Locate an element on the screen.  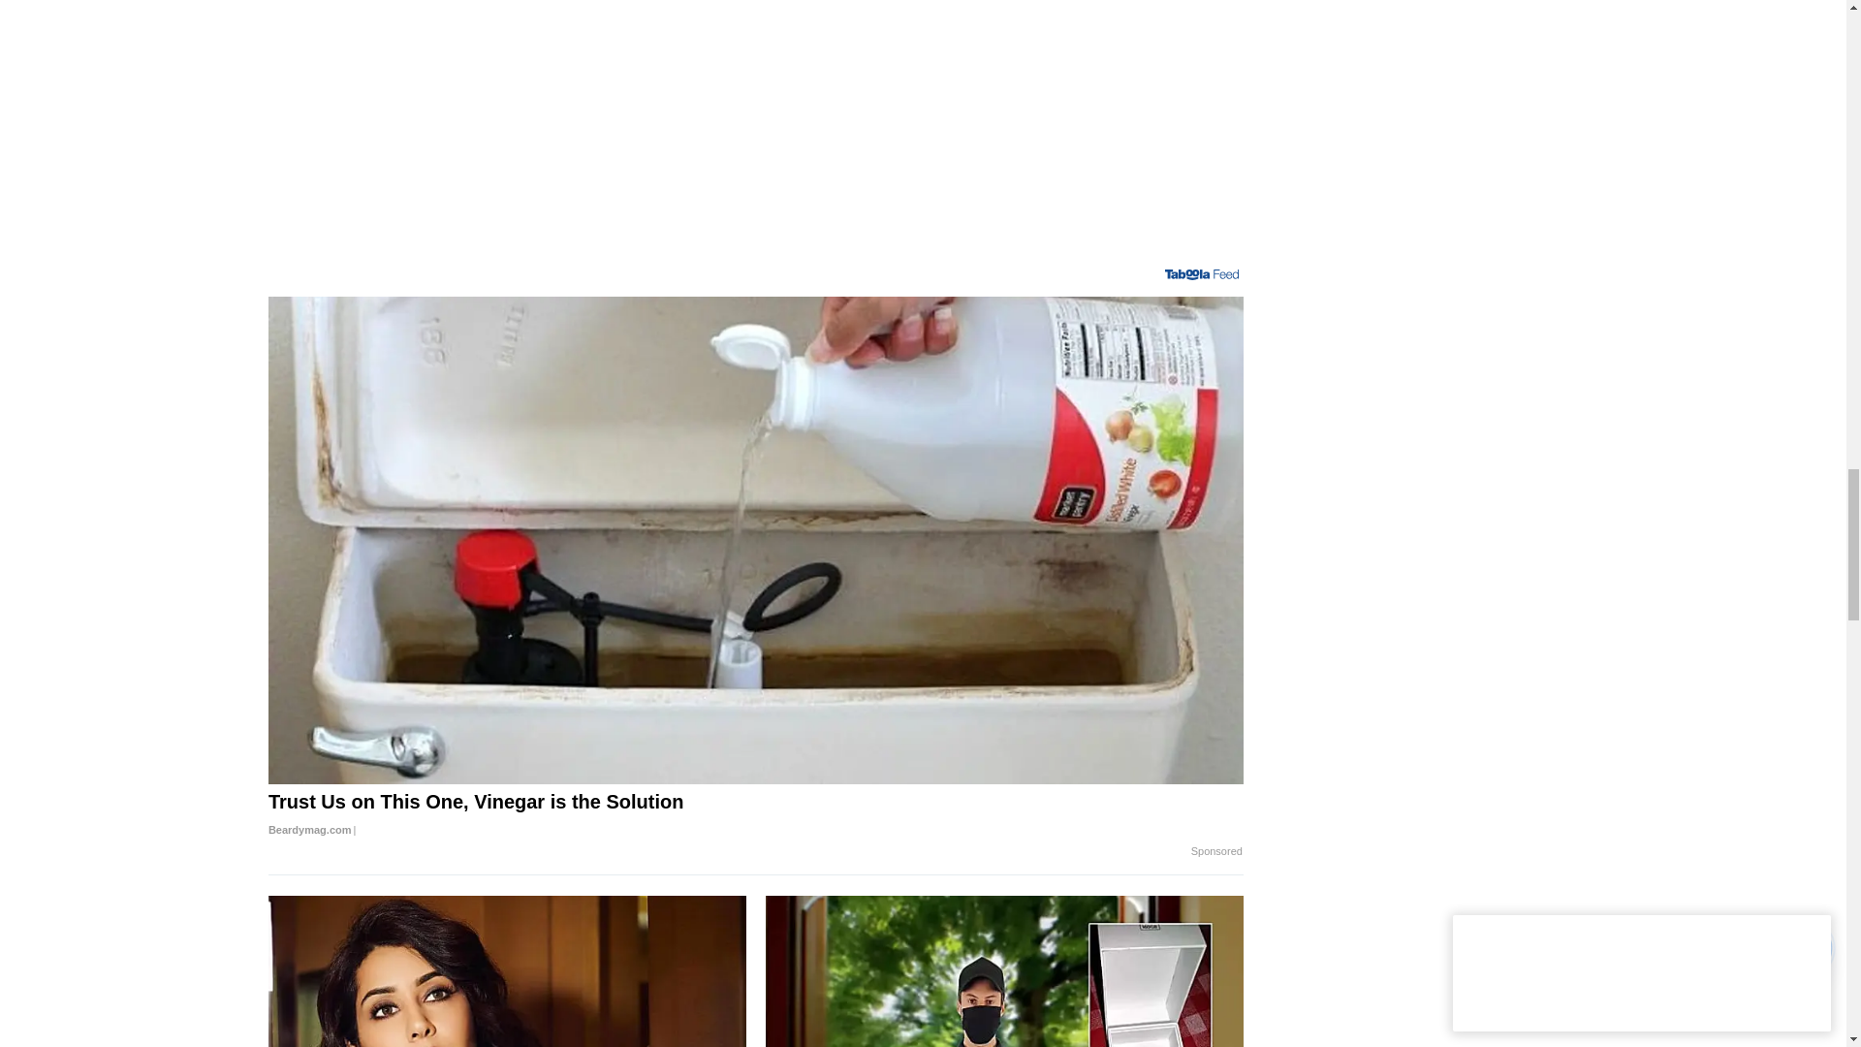
Trust Us on This One, Vinegar is the Solution is located at coordinates (755, 816).